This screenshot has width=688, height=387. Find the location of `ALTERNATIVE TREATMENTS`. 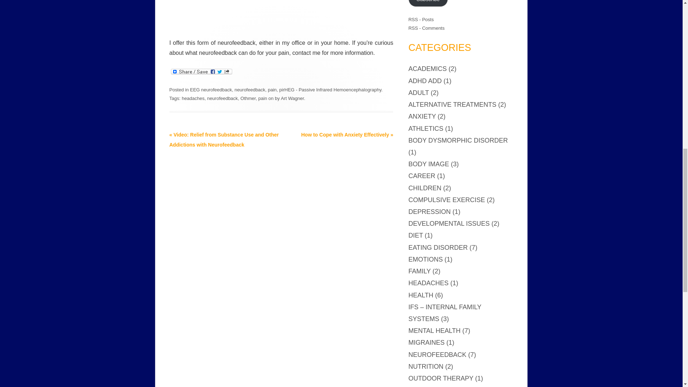

ALTERNATIVE TREATMENTS is located at coordinates (452, 105).